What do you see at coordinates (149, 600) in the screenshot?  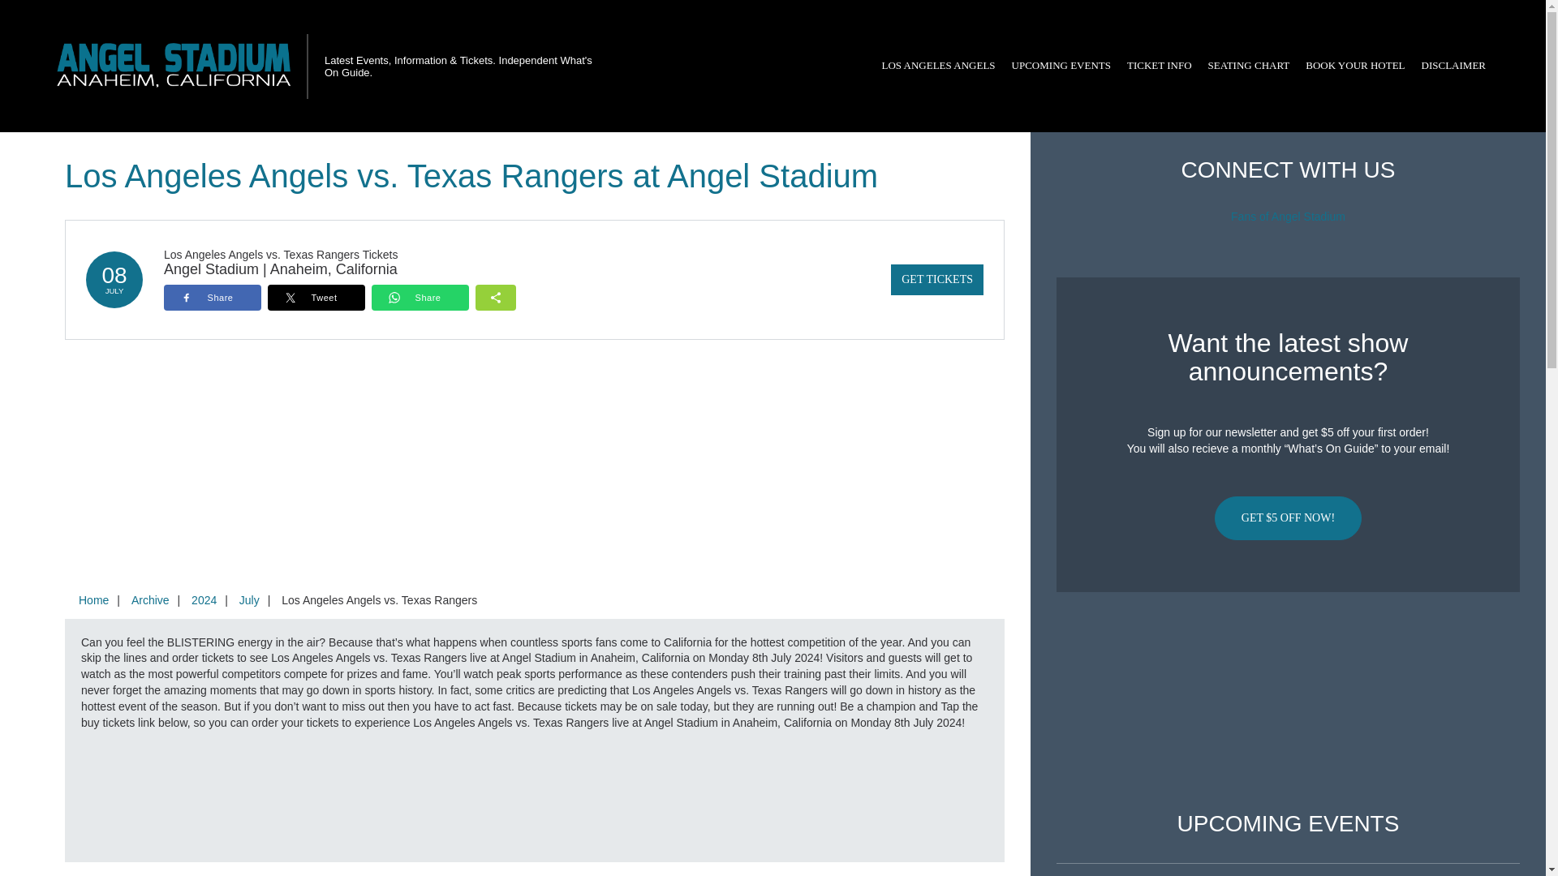 I see `Archive` at bounding box center [149, 600].